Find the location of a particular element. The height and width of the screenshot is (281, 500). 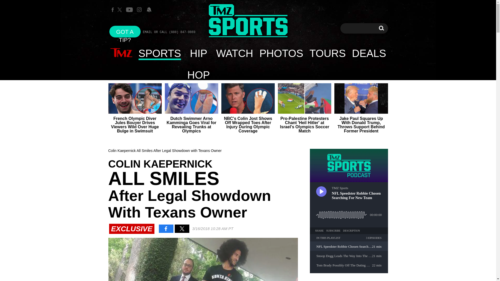

TMZ Sports is located at coordinates (198, 53).